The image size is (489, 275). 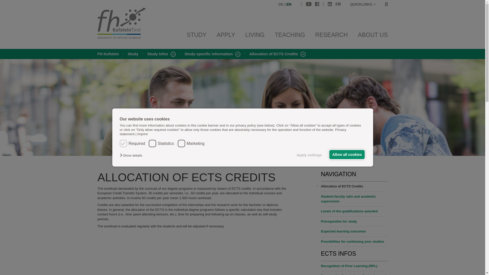 What do you see at coordinates (132, 155) in the screenshot?
I see `Show details` at bounding box center [132, 155].